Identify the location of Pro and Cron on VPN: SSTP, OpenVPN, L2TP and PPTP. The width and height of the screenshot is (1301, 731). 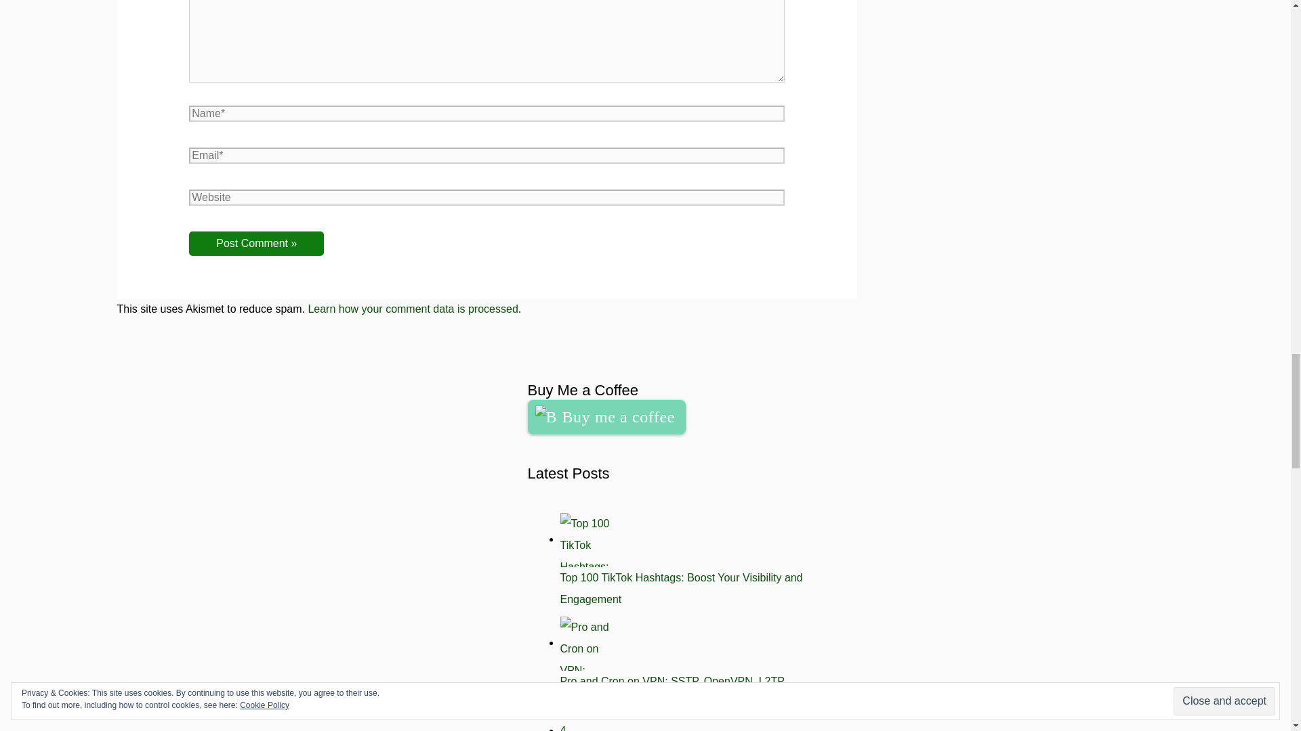
(672, 692).